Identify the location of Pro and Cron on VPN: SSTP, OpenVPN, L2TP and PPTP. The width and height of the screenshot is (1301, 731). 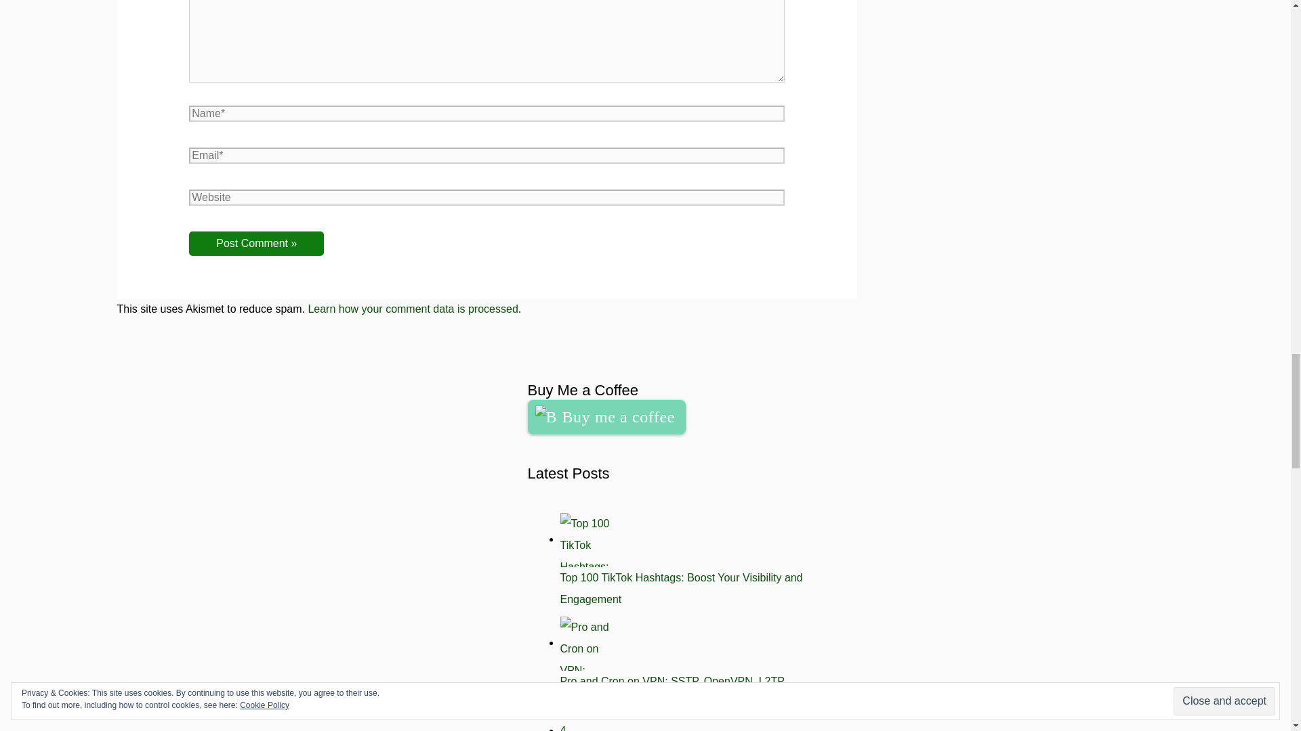
(672, 692).